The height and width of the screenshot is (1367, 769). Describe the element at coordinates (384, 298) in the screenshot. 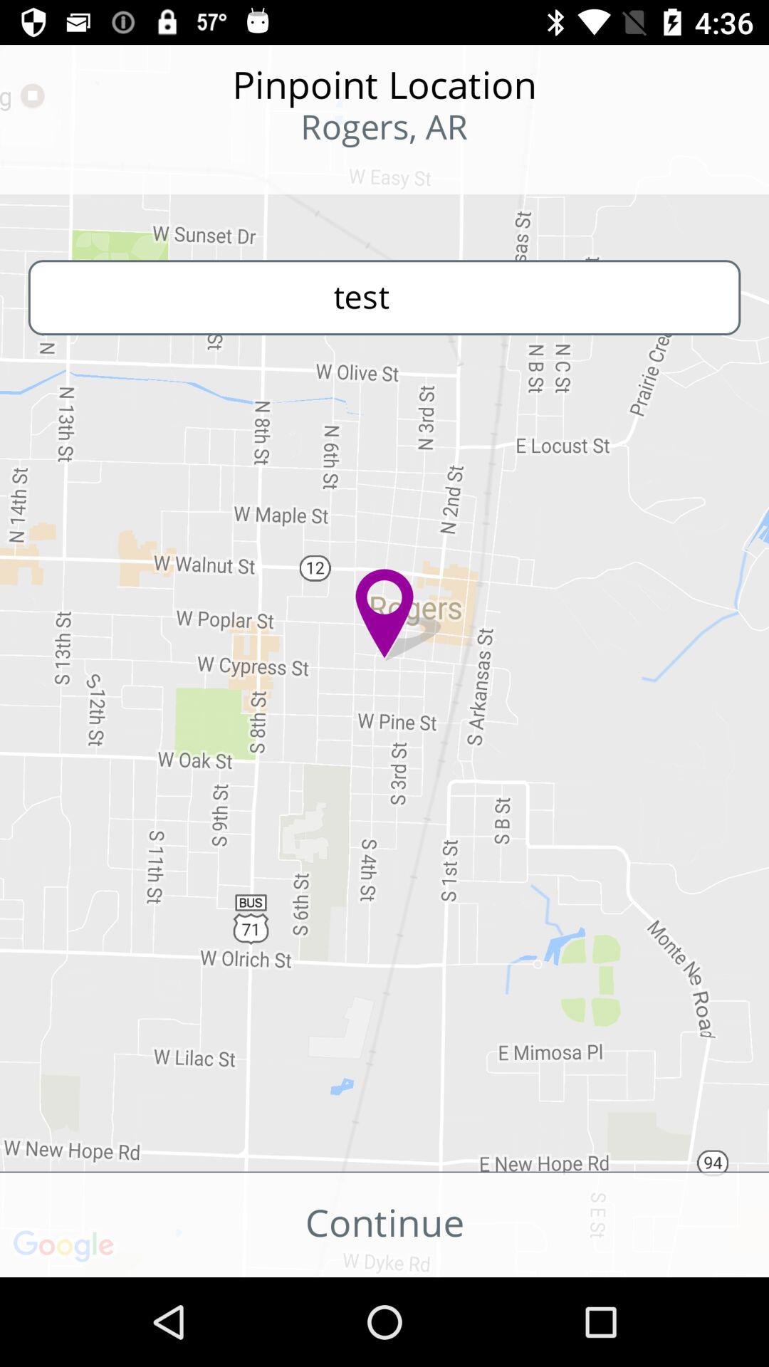

I see `open the test item` at that location.